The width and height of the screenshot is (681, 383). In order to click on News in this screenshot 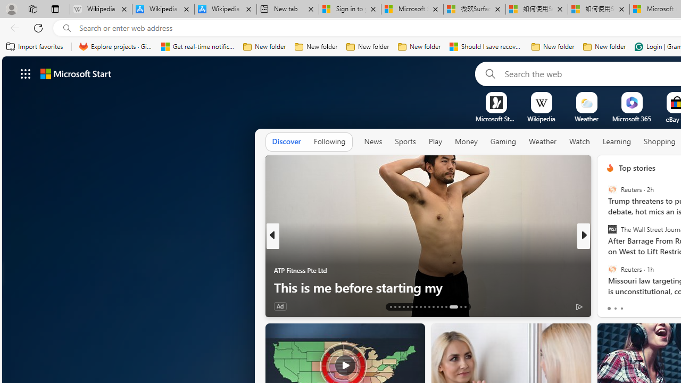, I will do `click(373, 142)`.